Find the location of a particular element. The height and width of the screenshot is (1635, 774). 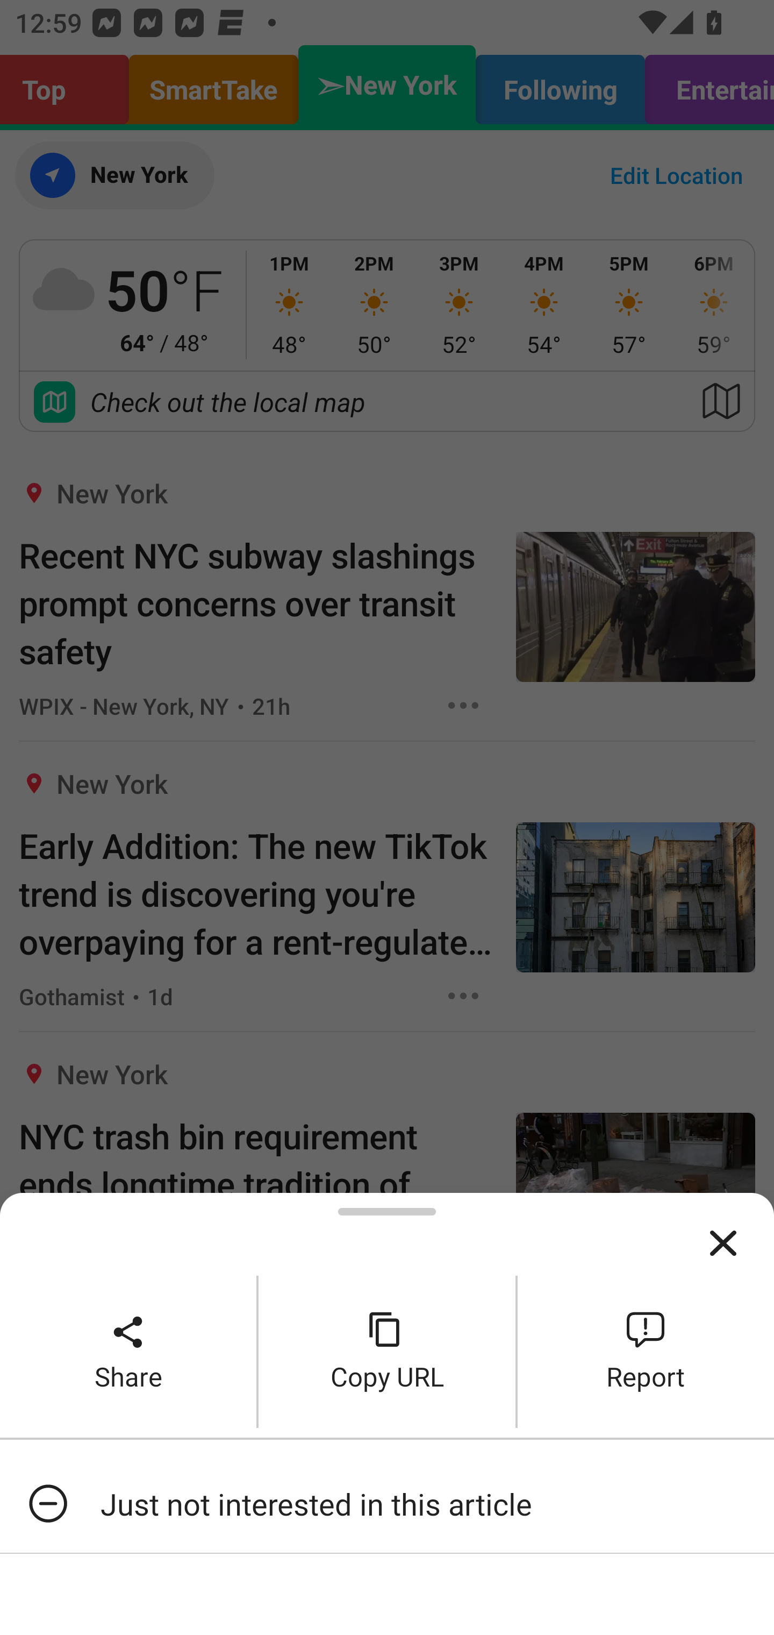

Close is located at coordinates (723, 1243).